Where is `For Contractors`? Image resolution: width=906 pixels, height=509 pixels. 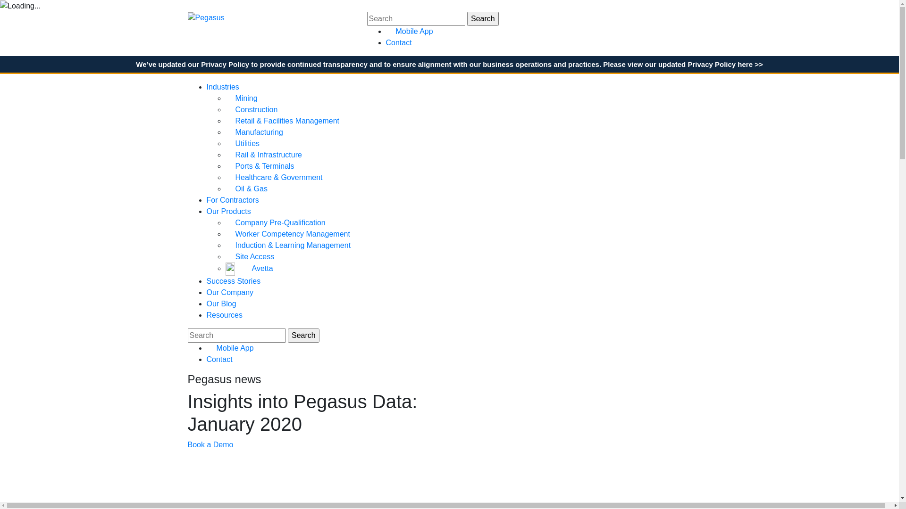
For Contractors is located at coordinates (233, 200).